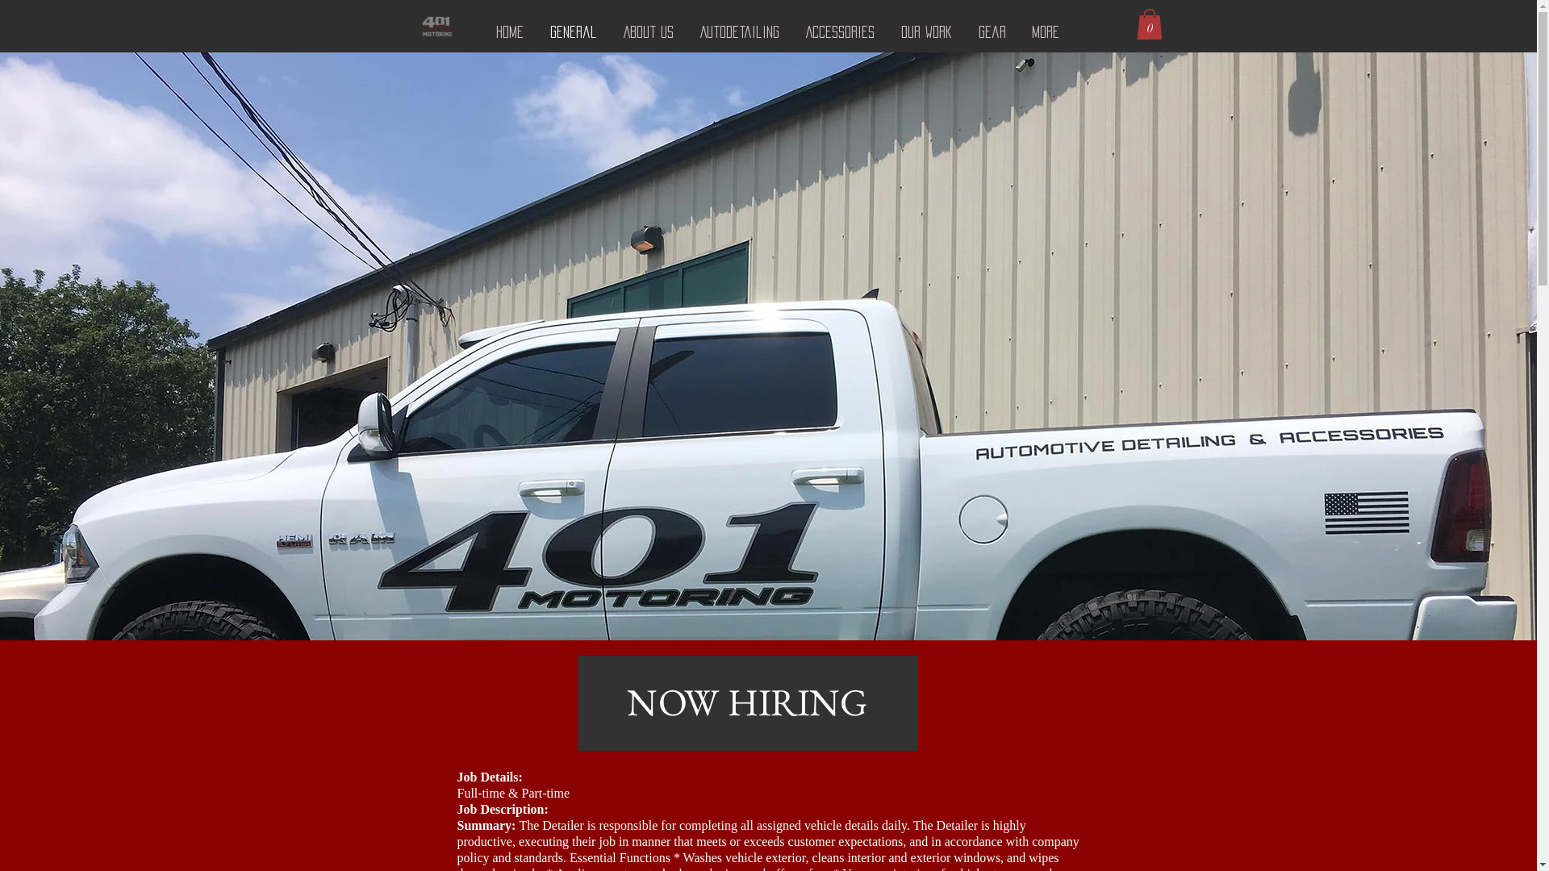 This screenshot has height=871, width=1549. What do you see at coordinates (1149, 24) in the screenshot?
I see `0` at bounding box center [1149, 24].